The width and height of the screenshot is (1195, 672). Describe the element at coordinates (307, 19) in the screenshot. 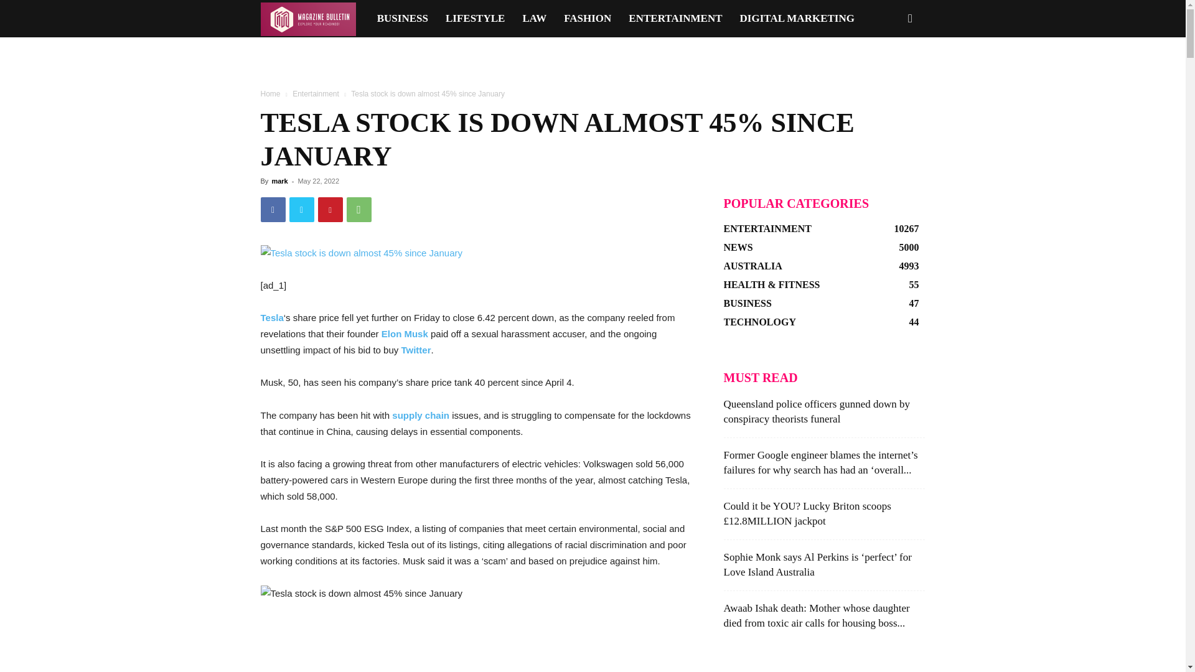

I see `Magazinebulletin` at that location.